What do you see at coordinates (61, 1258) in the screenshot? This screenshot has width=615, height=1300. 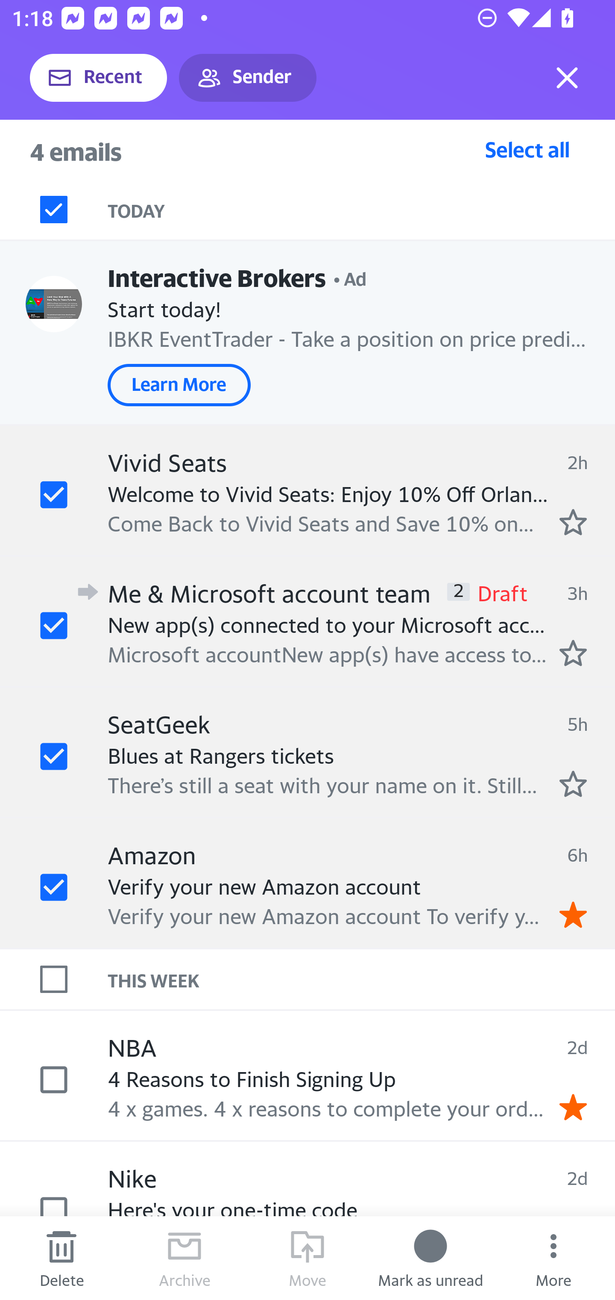 I see `Delete` at bounding box center [61, 1258].